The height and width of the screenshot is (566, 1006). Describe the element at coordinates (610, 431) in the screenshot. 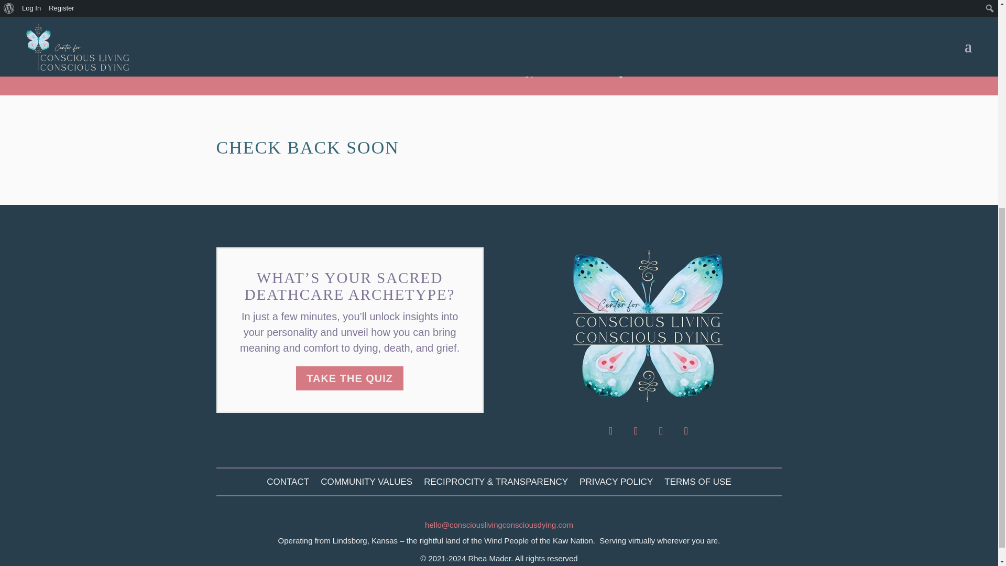

I see `Follow on Instagram` at that location.